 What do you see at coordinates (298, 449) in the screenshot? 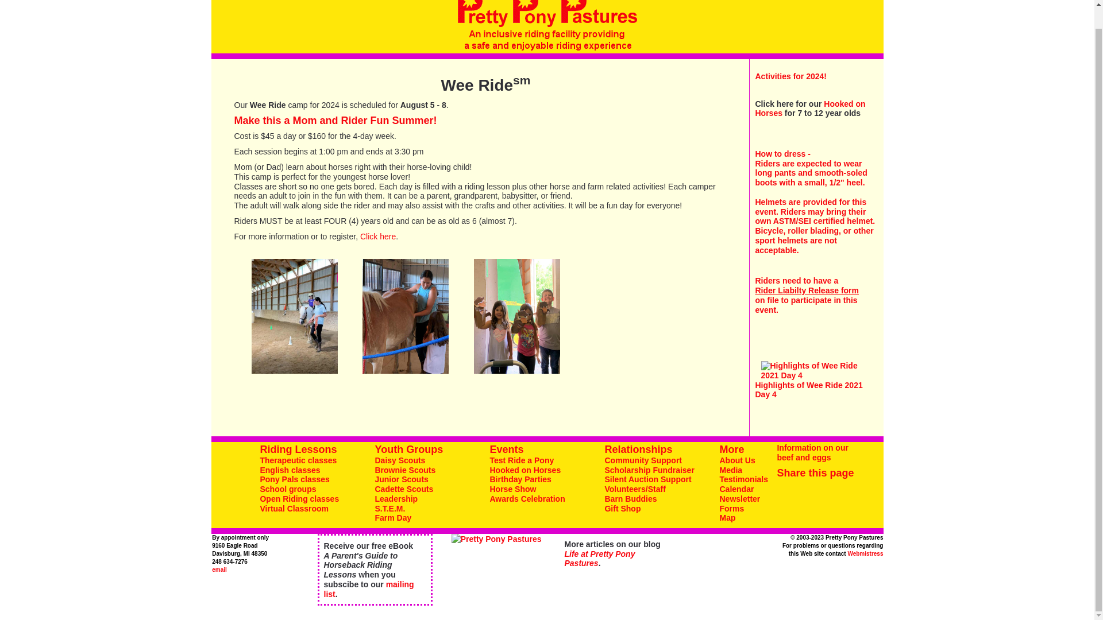
I see `Riding Lessons` at bounding box center [298, 449].